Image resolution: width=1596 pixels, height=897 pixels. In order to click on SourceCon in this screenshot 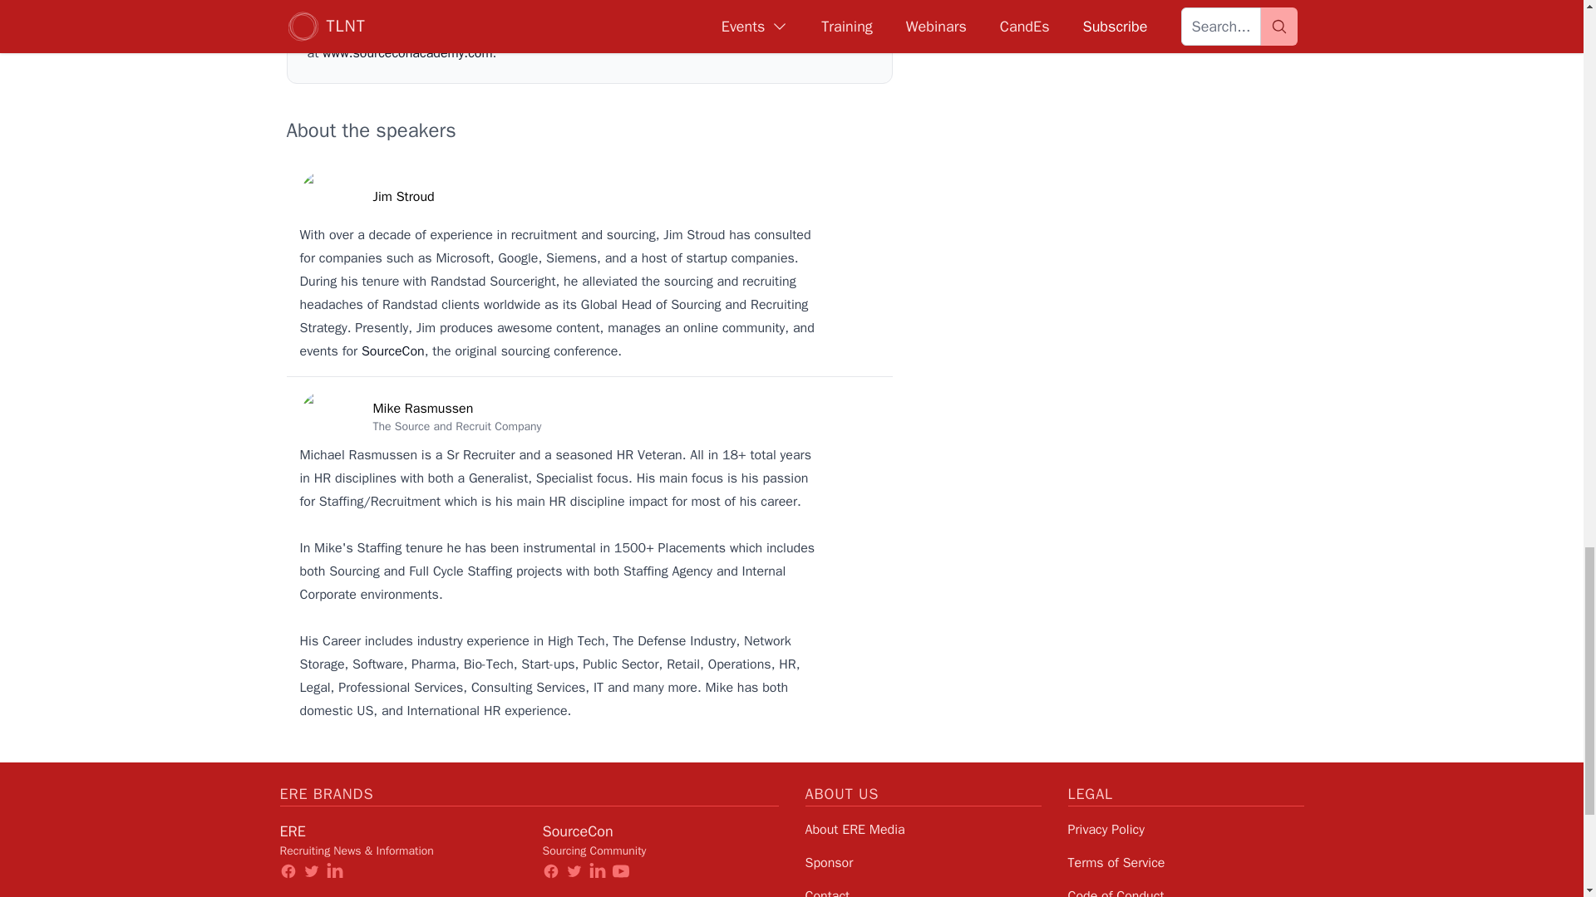, I will do `click(577, 831)`.